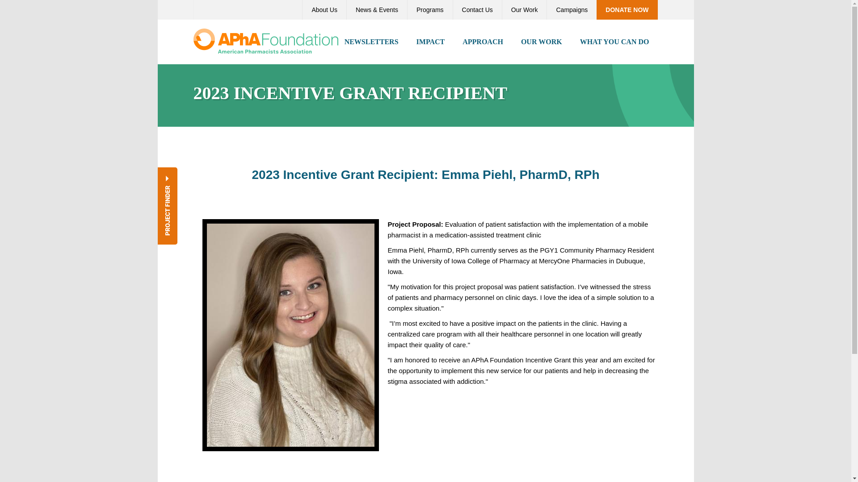  Describe the element at coordinates (627, 10) in the screenshot. I see `Donate Now` at that location.